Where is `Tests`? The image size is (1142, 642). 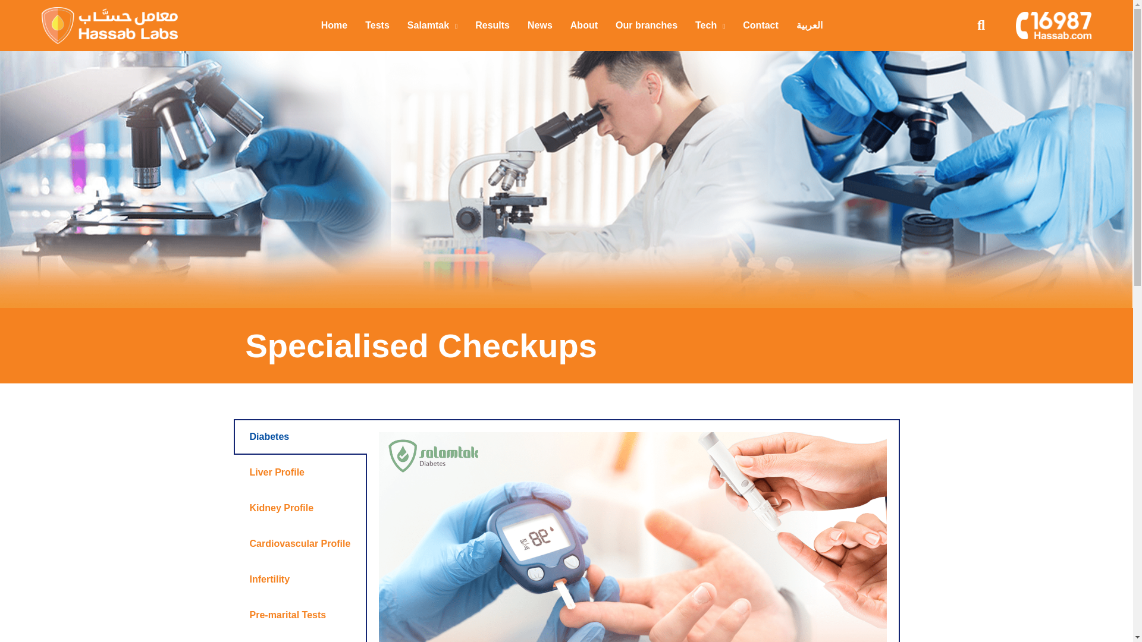
Tests is located at coordinates (377, 25).